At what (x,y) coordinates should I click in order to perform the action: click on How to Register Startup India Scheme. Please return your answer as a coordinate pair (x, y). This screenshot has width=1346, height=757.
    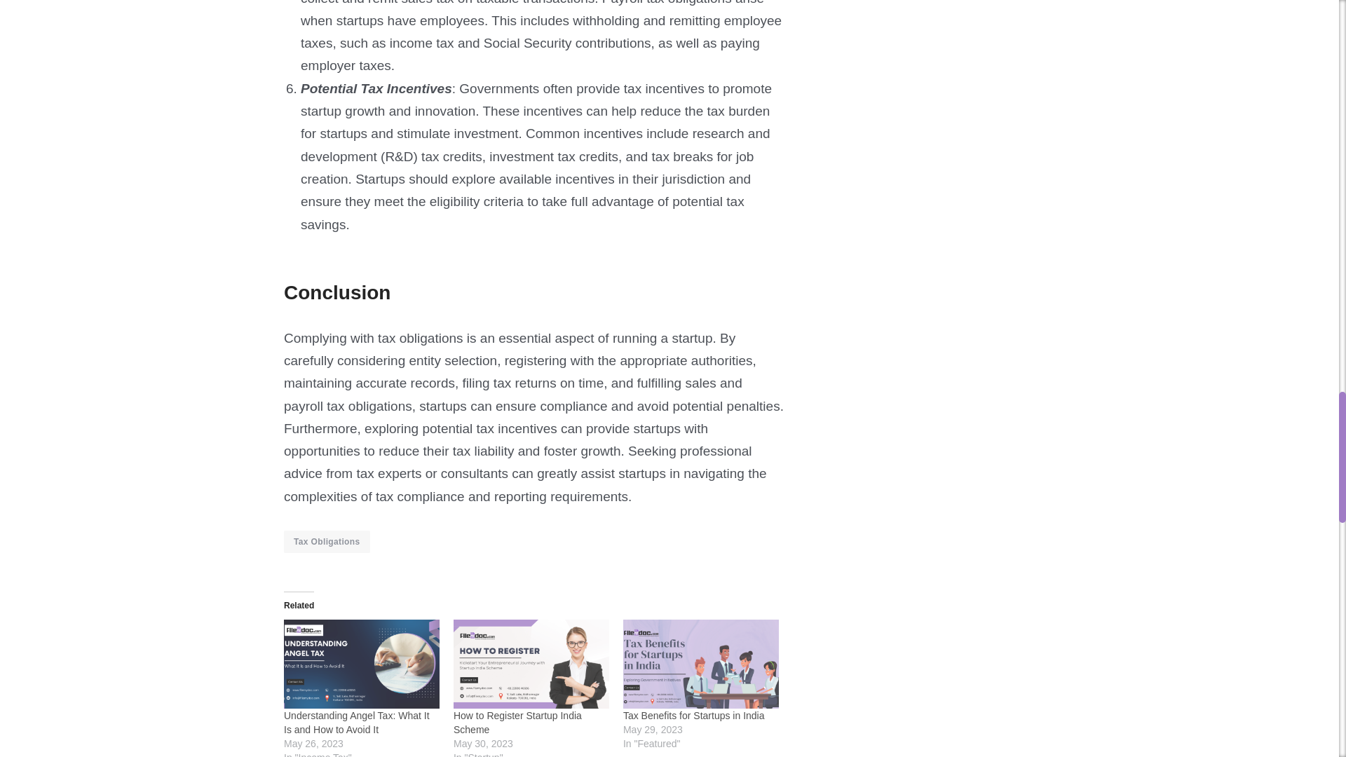
    Looking at the image, I should click on (517, 722).